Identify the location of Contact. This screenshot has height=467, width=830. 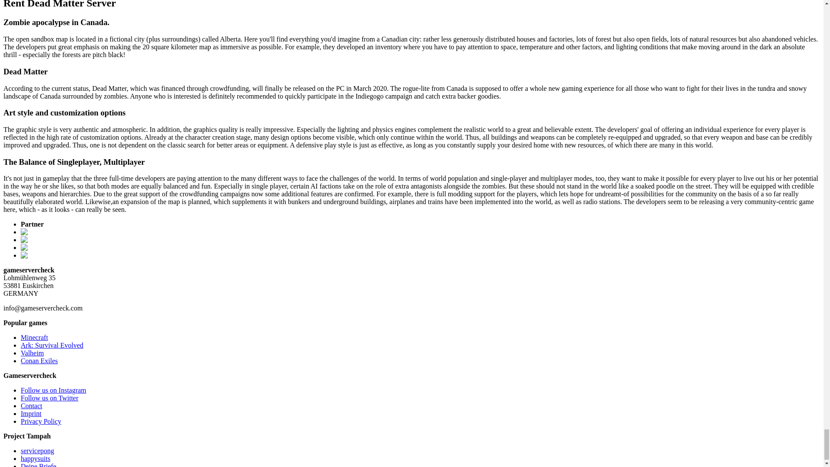
(31, 406).